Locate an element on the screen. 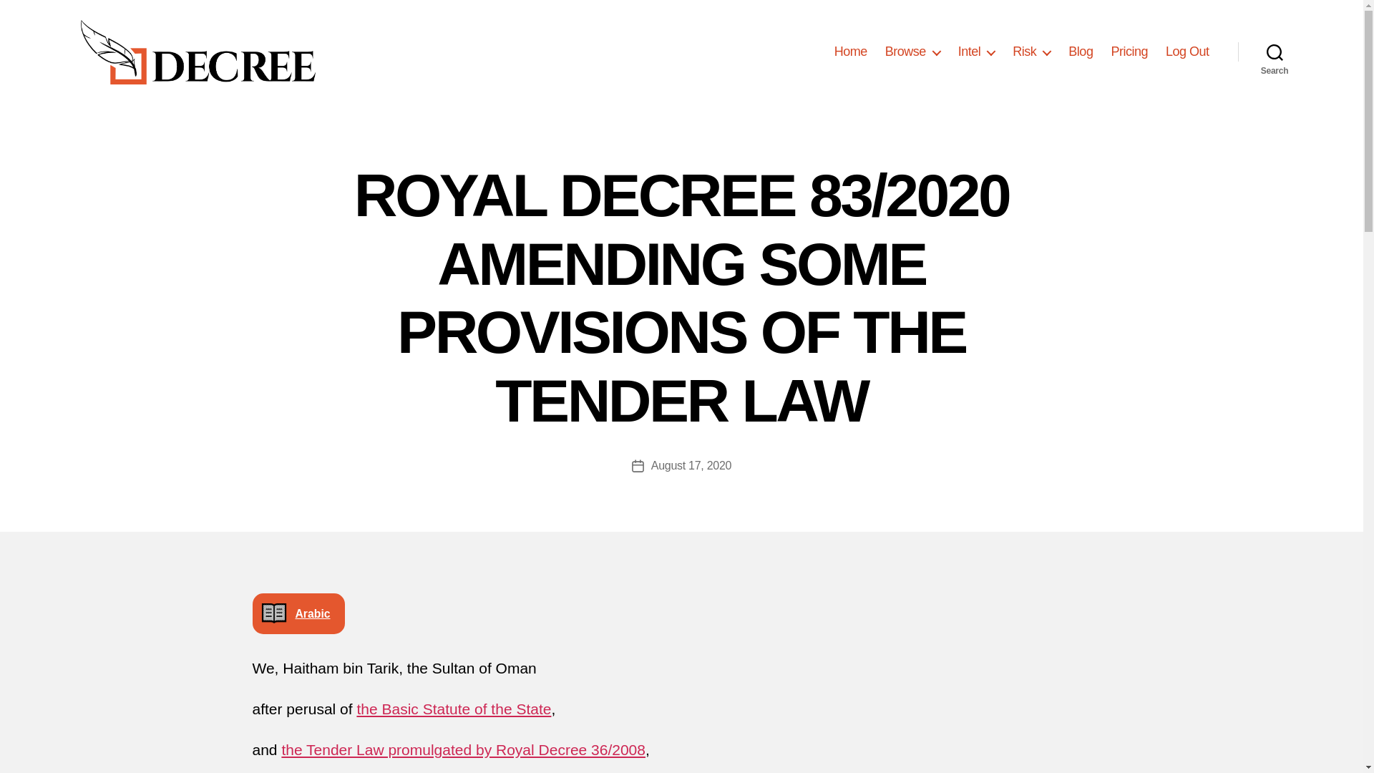 Image resolution: width=1374 pixels, height=773 pixels. Intel is located at coordinates (976, 52).